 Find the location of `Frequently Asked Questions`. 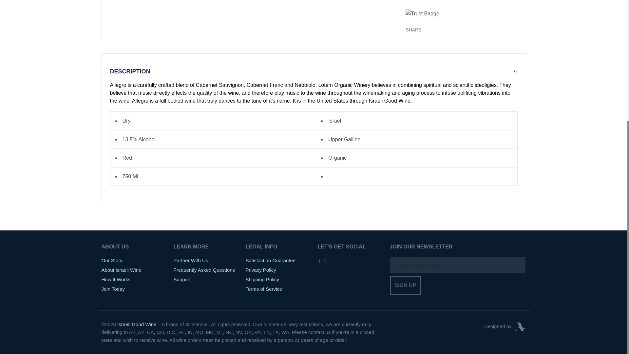

Frequently Asked Questions is located at coordinates (204, 270).